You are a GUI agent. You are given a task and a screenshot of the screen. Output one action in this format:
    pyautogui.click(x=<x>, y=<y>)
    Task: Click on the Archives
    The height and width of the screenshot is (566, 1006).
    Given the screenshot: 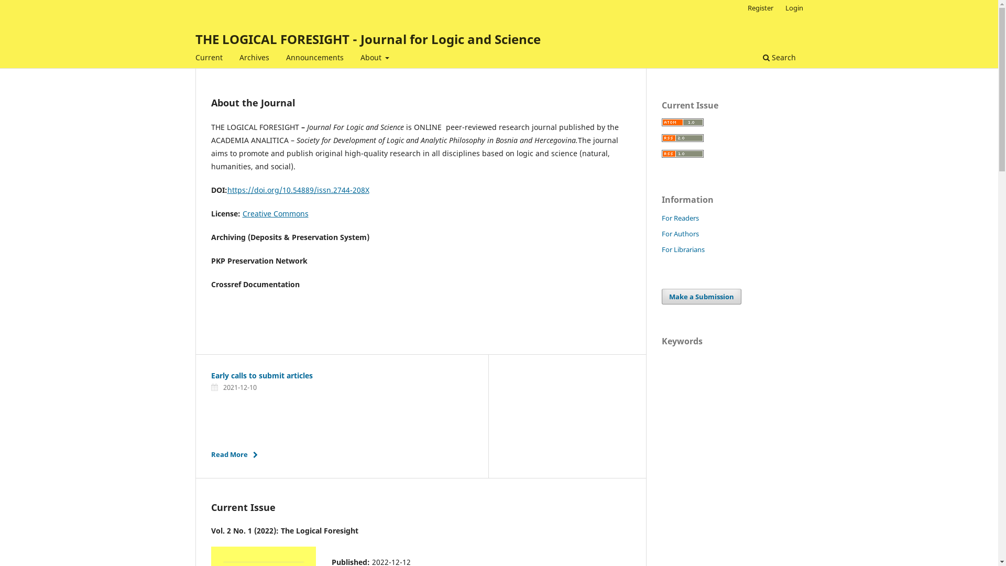 What is the action you would take?
    pyautogui.click(x=255, y=59)
    